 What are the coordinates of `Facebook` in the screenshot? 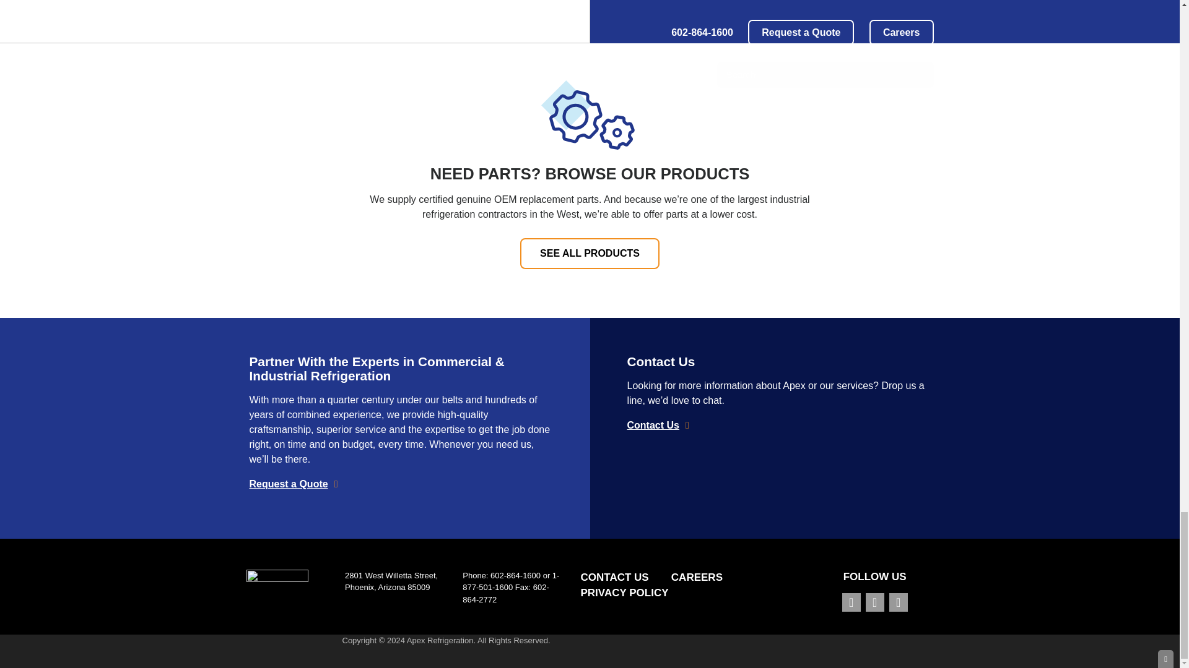 It's located at (851, 602).